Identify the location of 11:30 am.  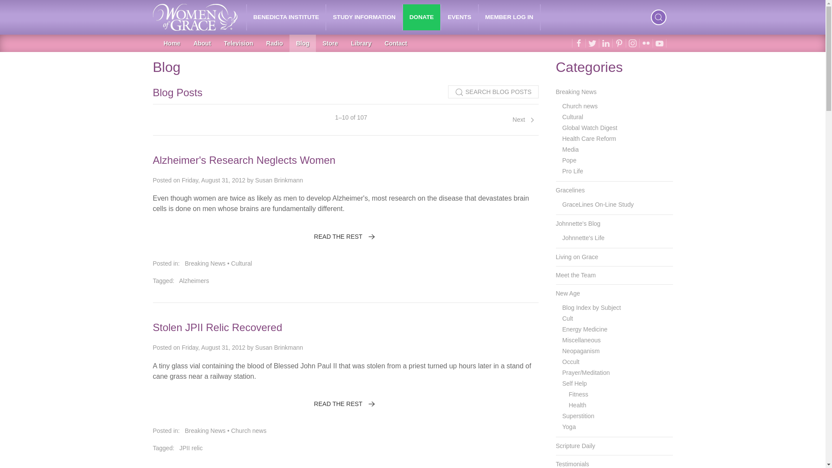
(213, 180).